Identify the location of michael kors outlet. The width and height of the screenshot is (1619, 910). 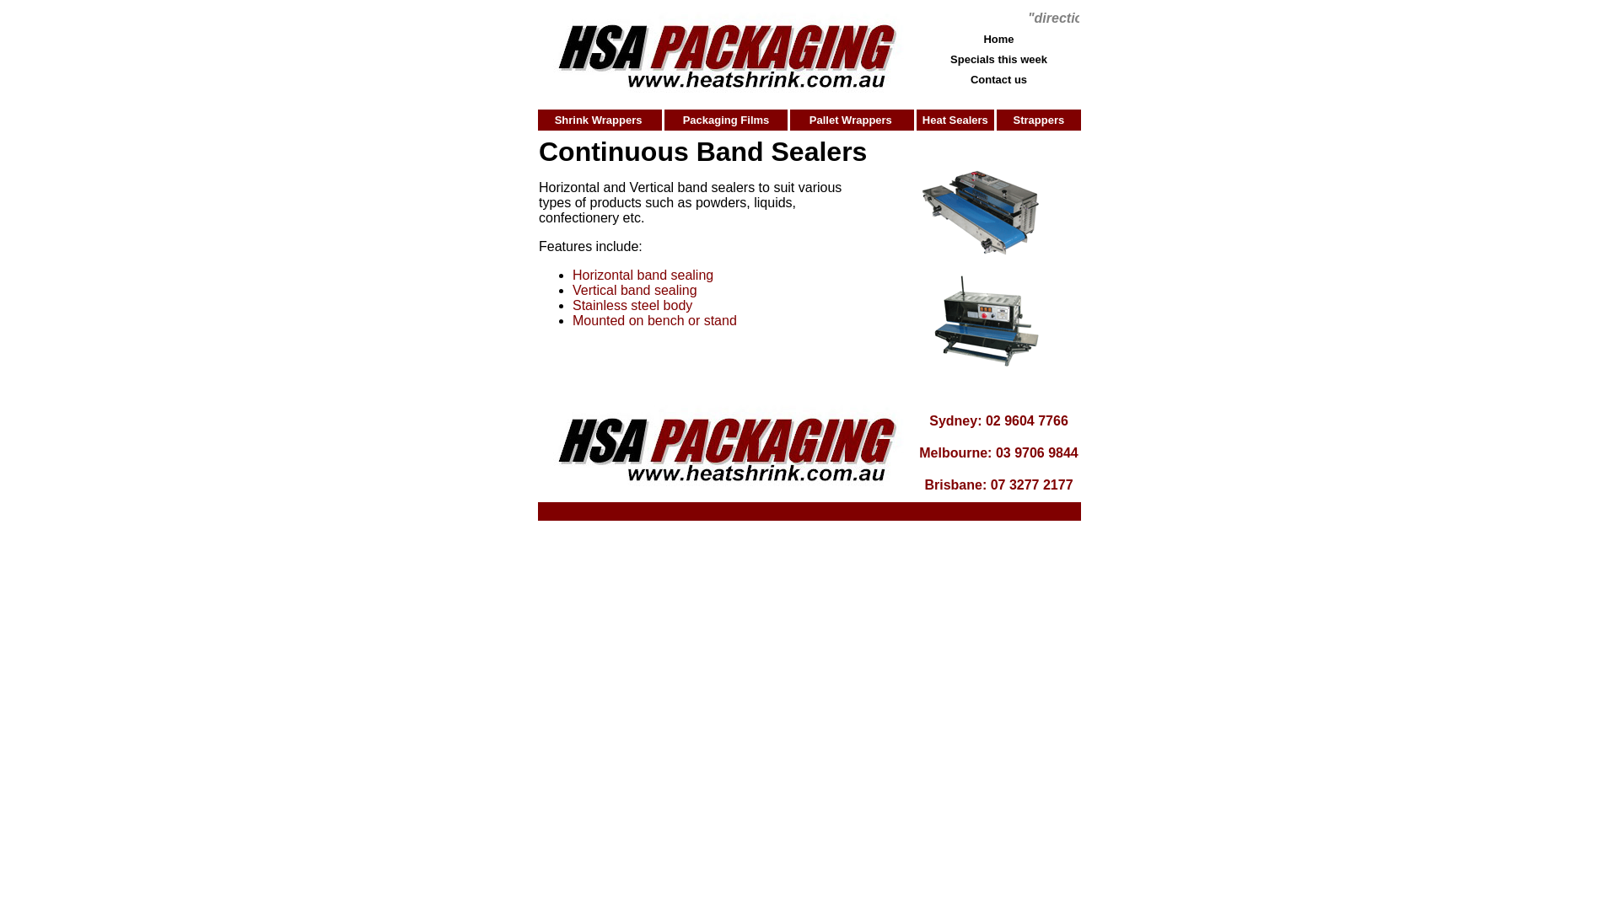
(1287, 546).